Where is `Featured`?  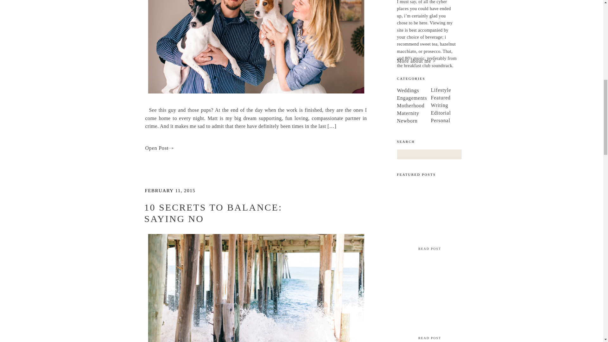
Featured is located at coordinates (460, 97).